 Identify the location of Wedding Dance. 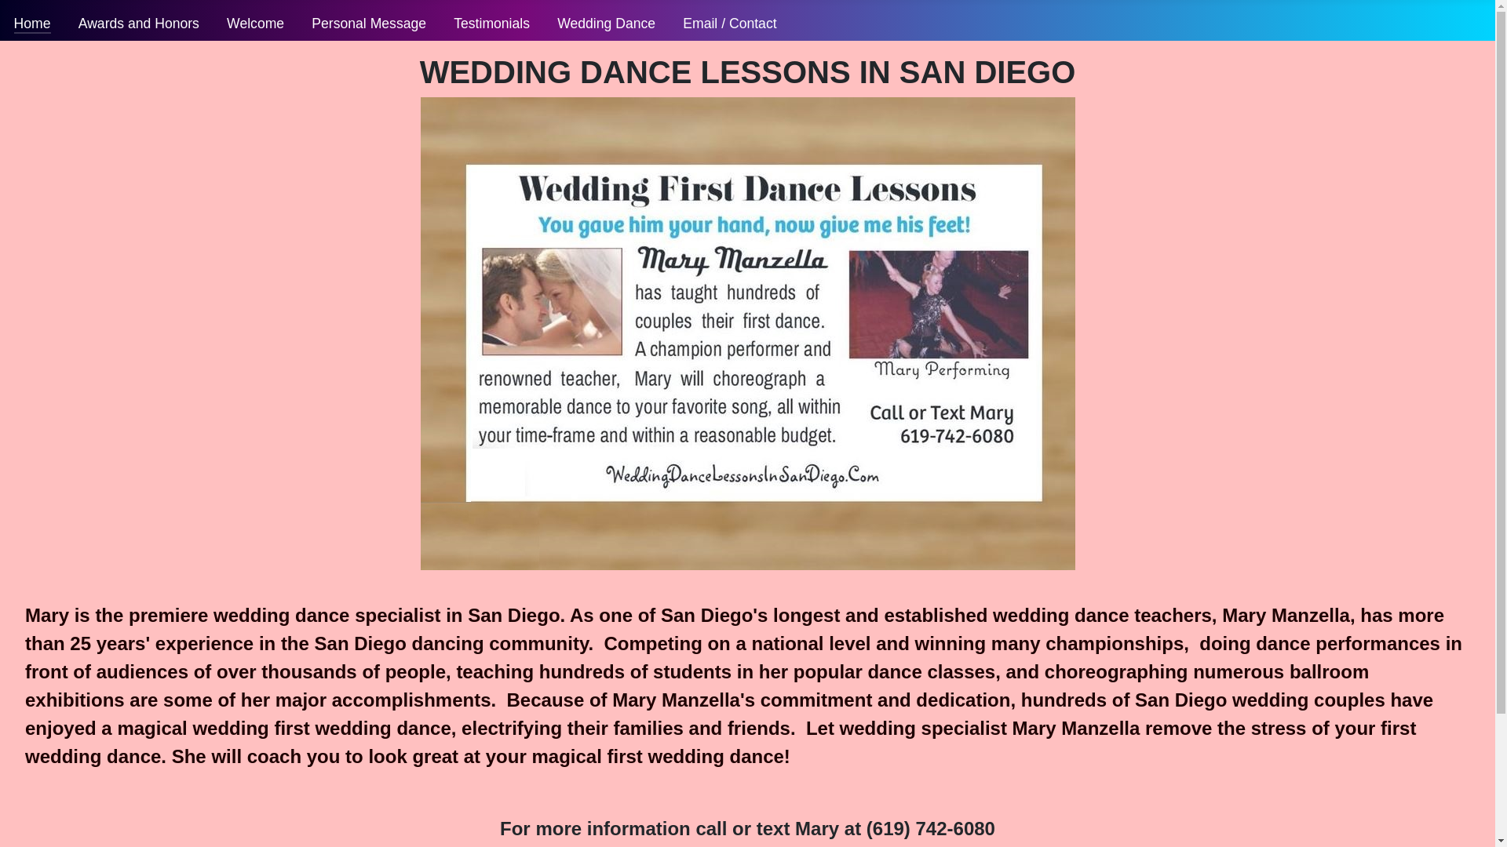
(606, 24).